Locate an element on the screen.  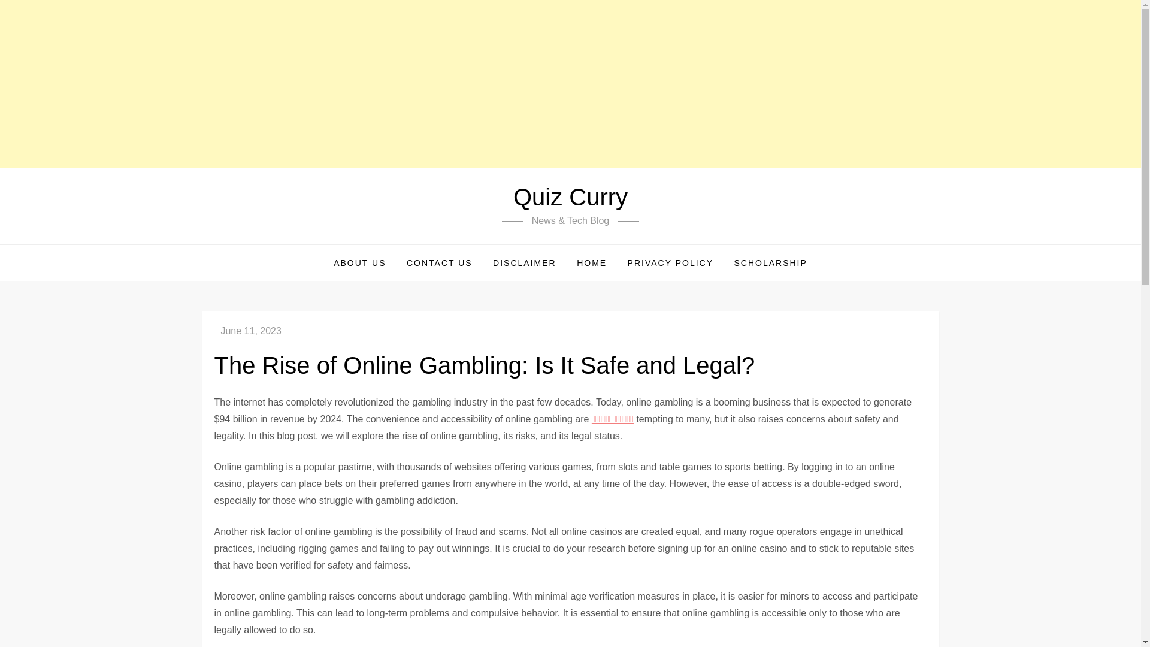
DISCLAIMER is located at coordinates (525, 262).